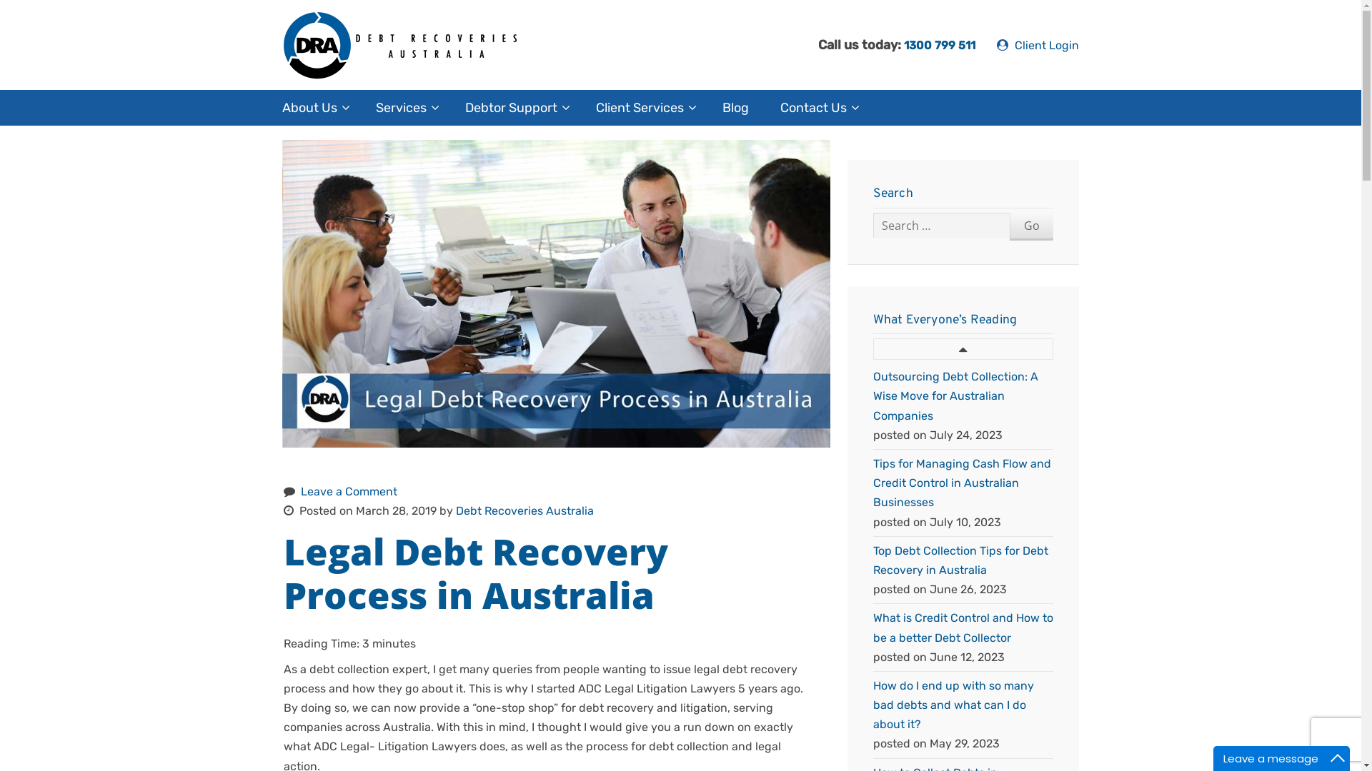 The image size is (1372, 771). Describe the element at coordinates (514, 108) in the screenshot. I see `Debtor Support` at that location.